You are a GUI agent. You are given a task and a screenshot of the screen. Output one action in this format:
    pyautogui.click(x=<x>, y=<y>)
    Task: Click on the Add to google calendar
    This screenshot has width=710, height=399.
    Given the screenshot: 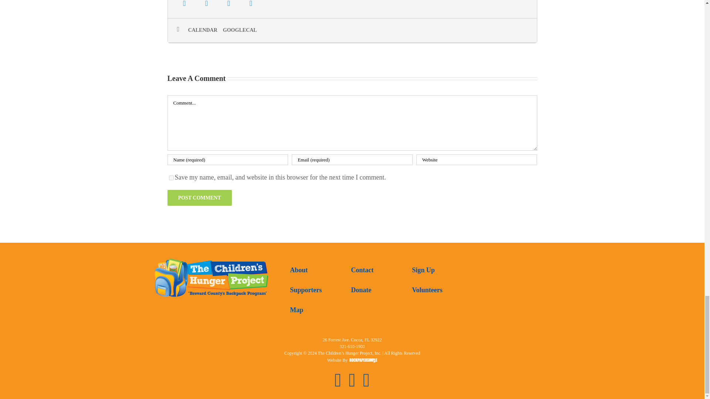 What is the action you would take?
    pyautogui.click(x=243, y=30)
    